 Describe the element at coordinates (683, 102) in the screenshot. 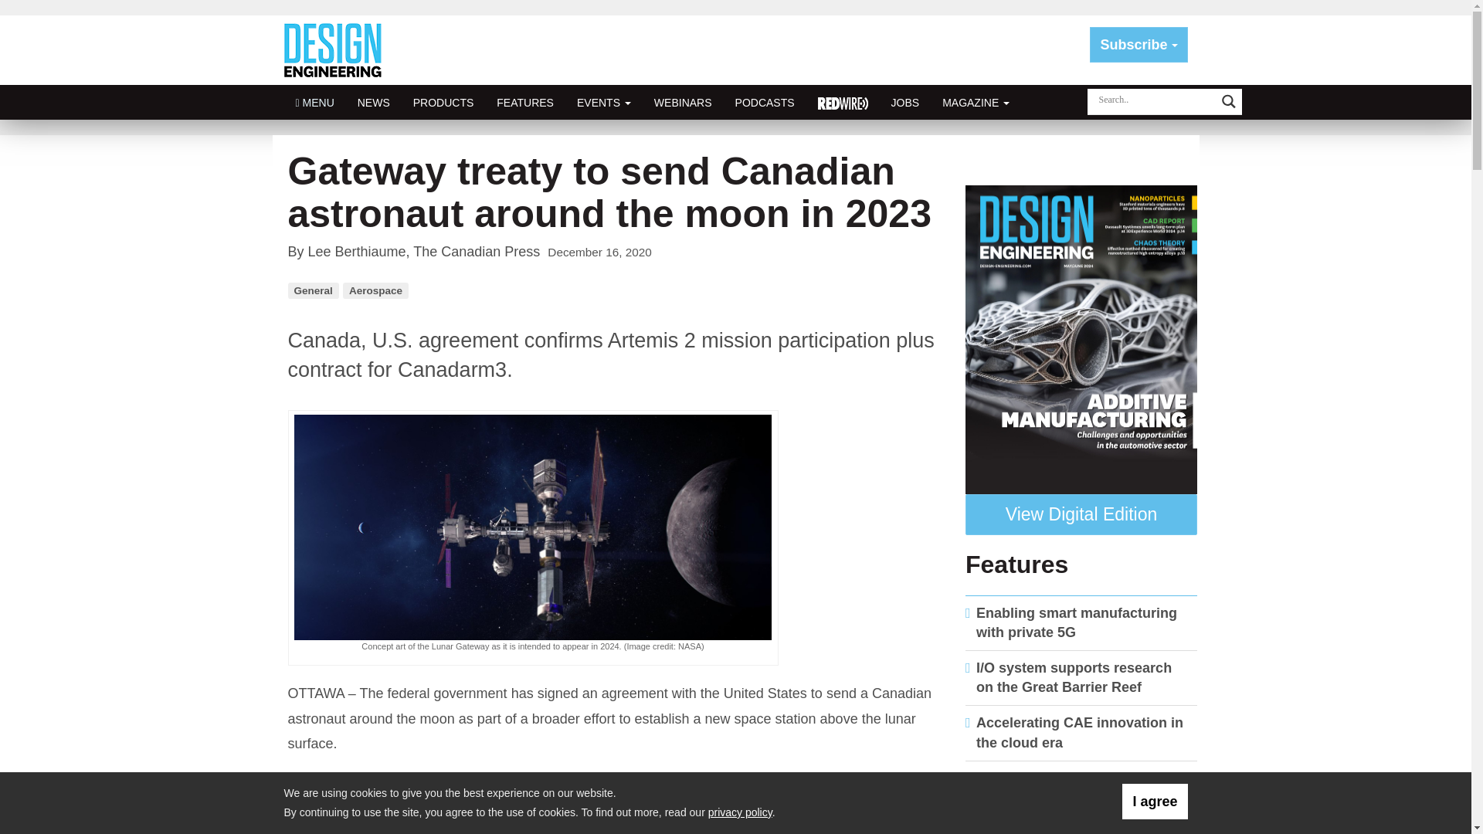

I see `WEBINARS` at that location.